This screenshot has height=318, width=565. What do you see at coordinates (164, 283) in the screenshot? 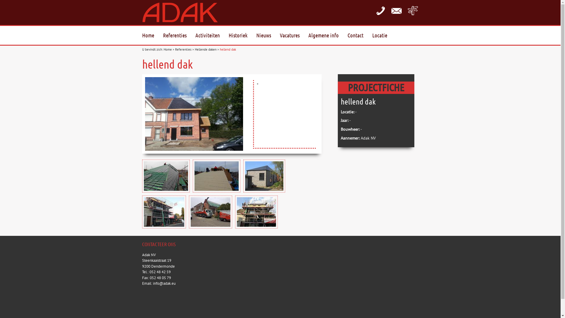
I see `info@adak.eu` at bounding box center [164, 283].